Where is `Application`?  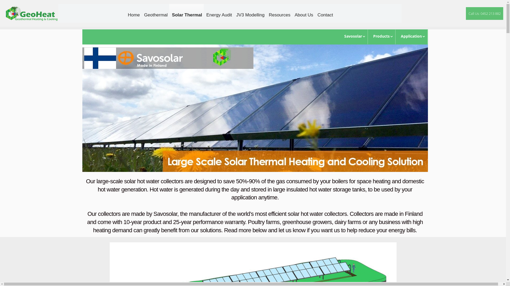
Application is located at coordinates (411, 37).